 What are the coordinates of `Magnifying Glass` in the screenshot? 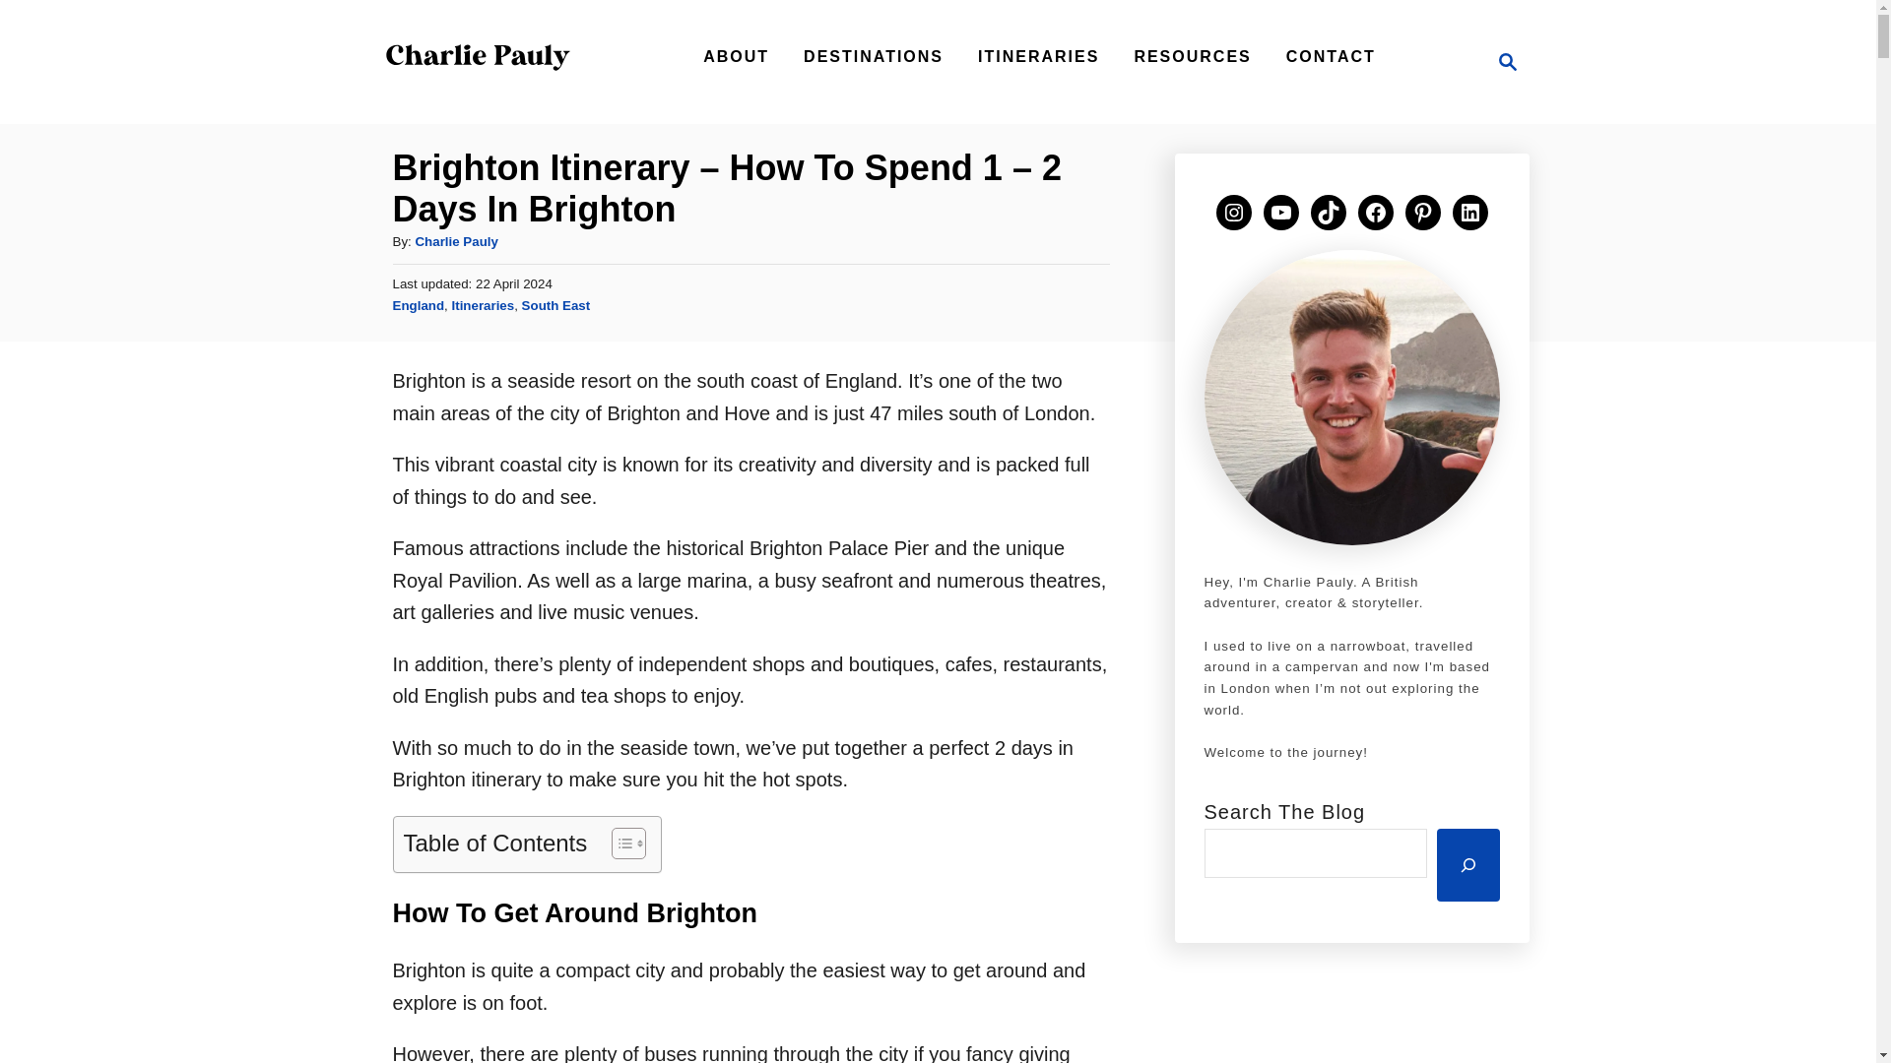 It's located at (1501, 61).